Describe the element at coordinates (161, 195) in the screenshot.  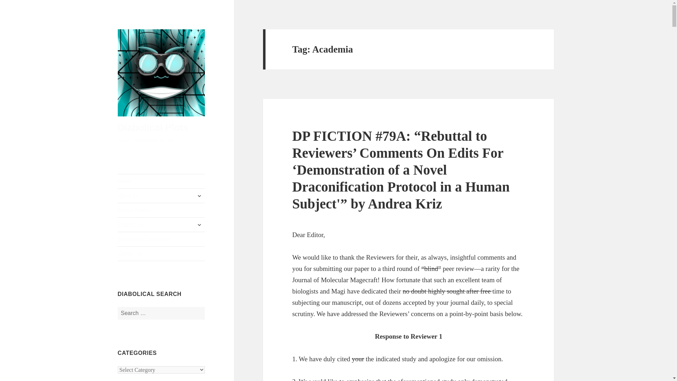
I see `About Us` at that location.